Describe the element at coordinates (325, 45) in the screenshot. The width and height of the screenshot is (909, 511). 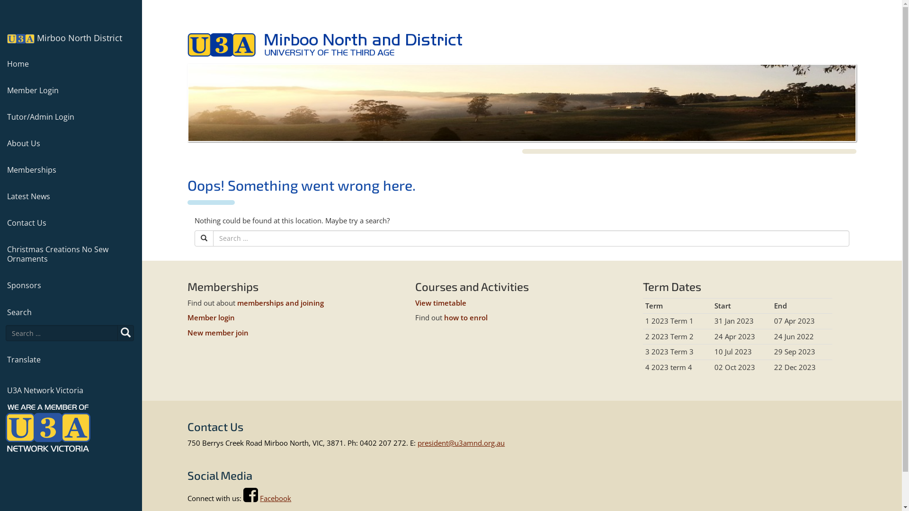
I see `U3A Mirboo North District: University of the Third Age` at that location.